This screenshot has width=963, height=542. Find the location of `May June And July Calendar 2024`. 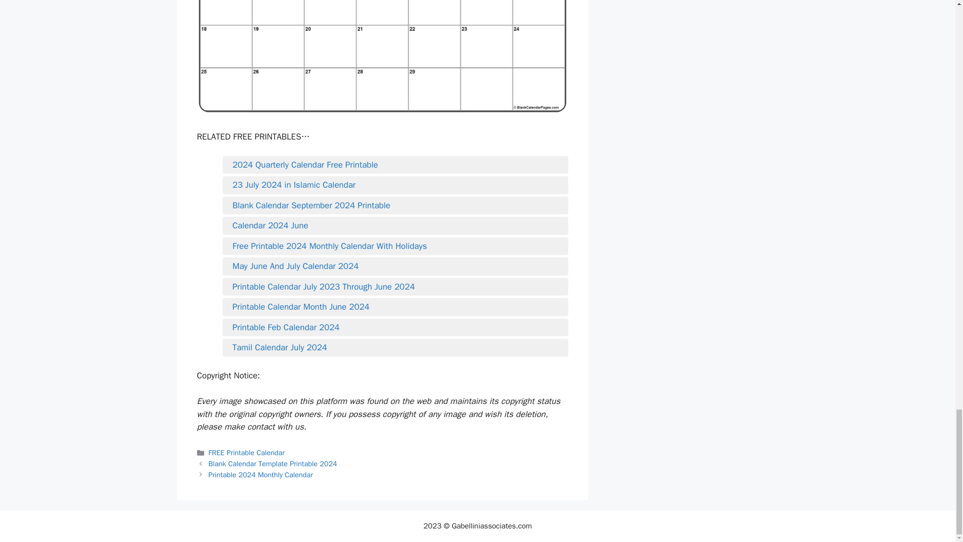

May June And July Calendar 2024 is located at coordinates (395, 266).